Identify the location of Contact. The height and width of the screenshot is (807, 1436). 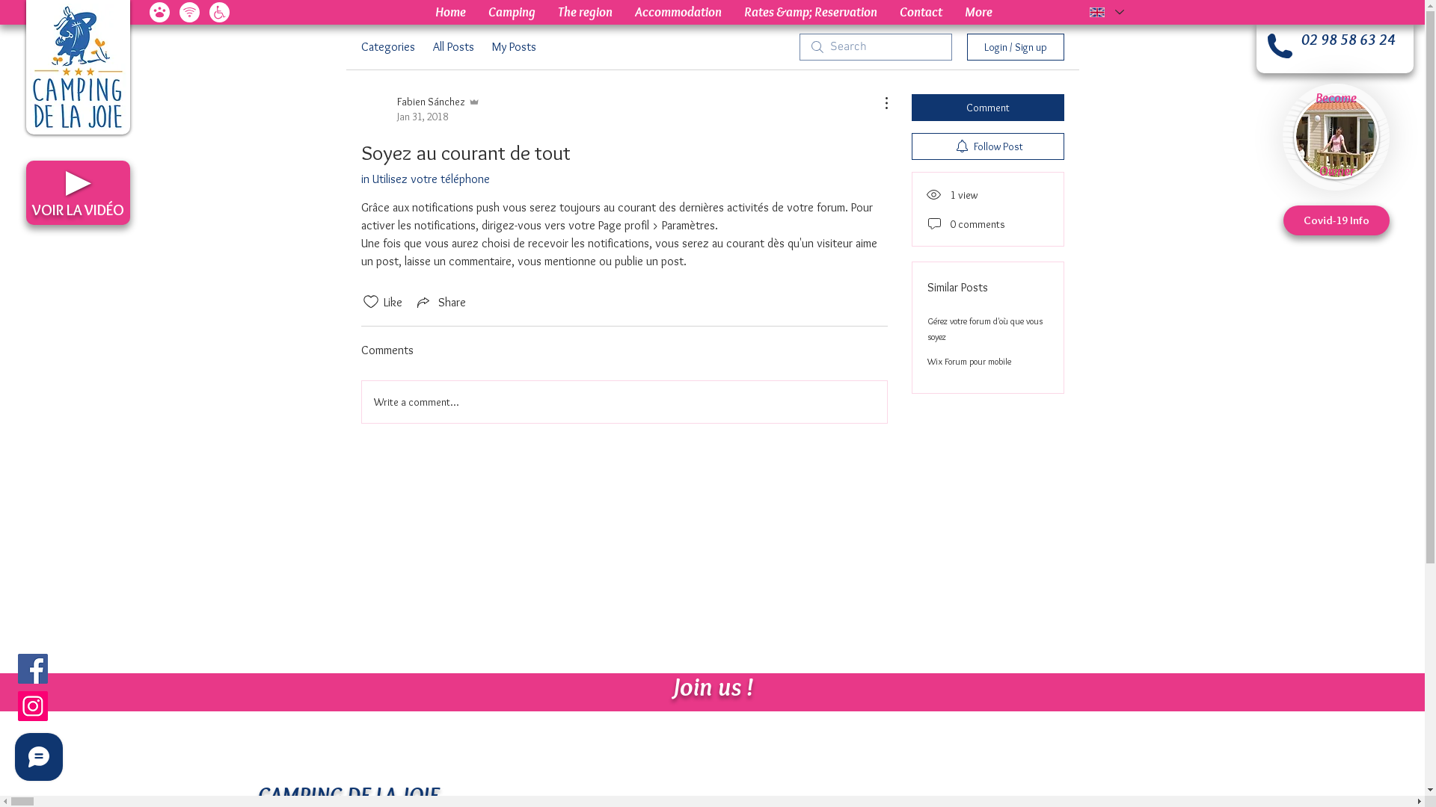
(921, 12).